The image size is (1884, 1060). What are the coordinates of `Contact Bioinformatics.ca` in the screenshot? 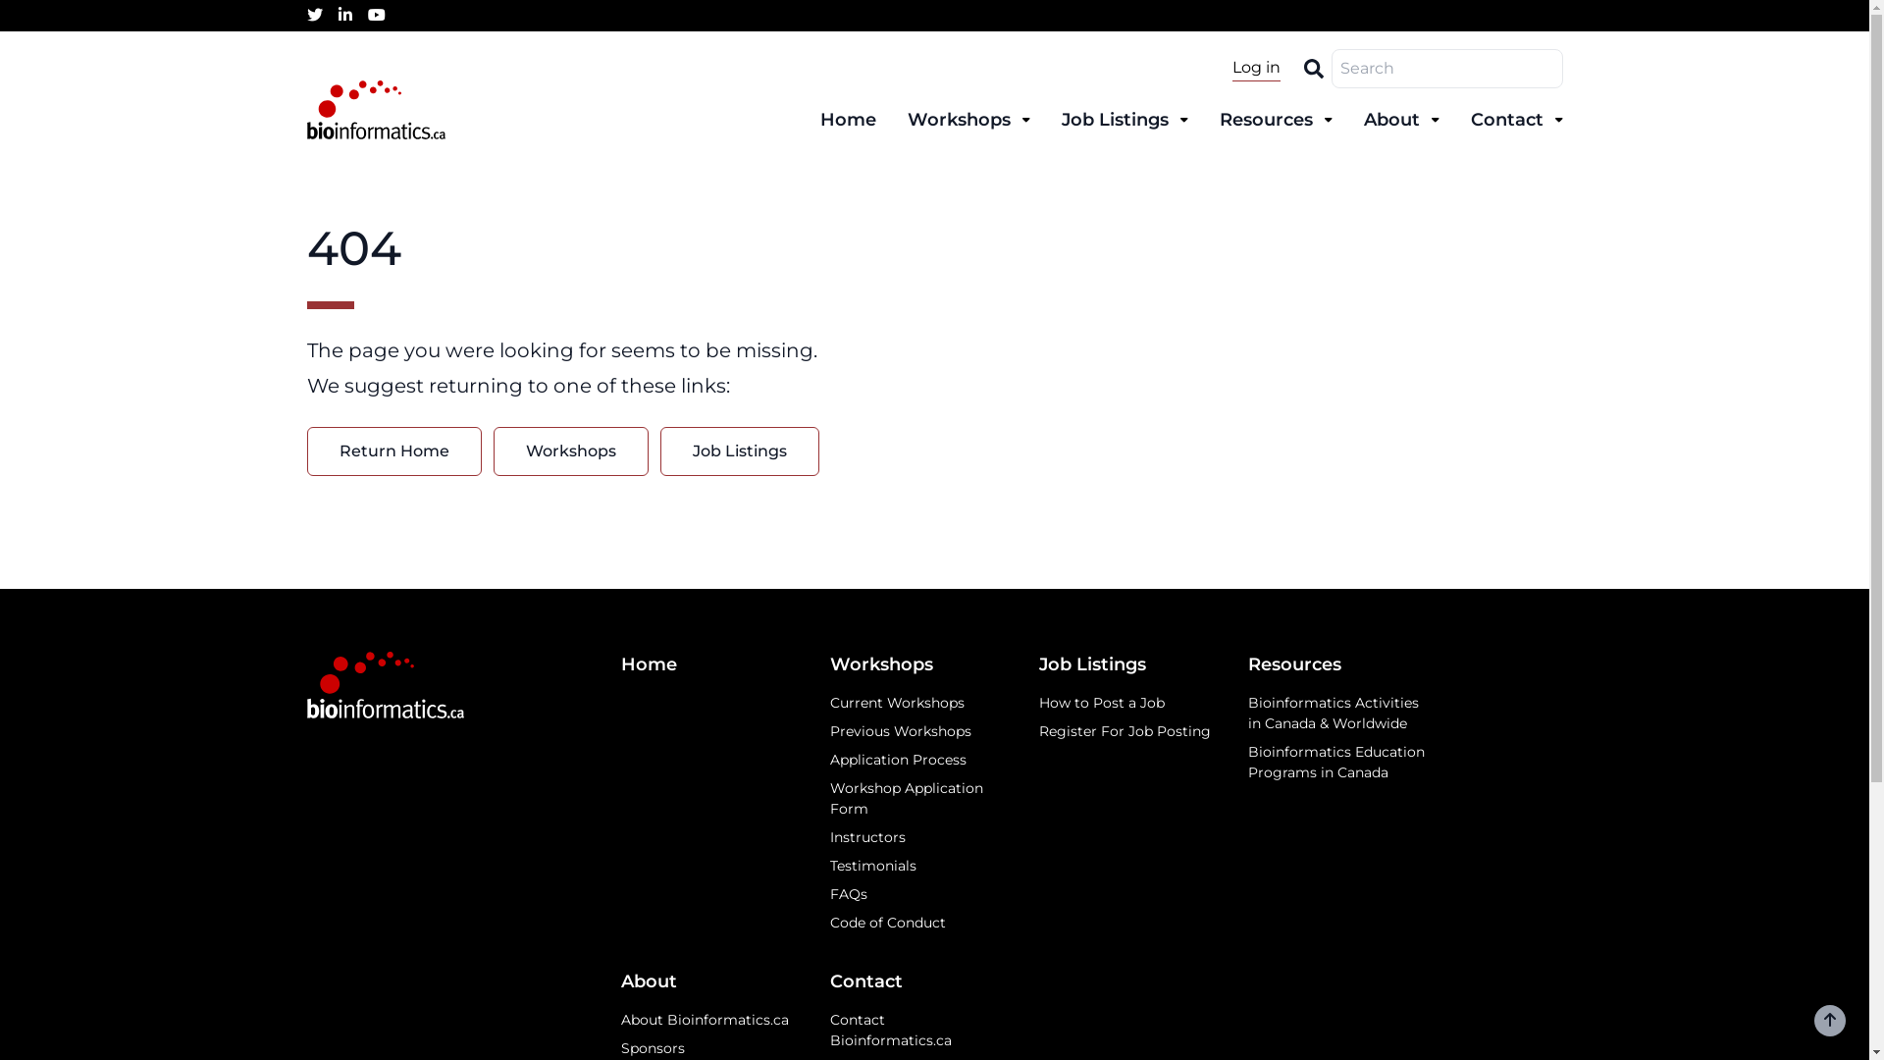 It's located at (920, 1031).